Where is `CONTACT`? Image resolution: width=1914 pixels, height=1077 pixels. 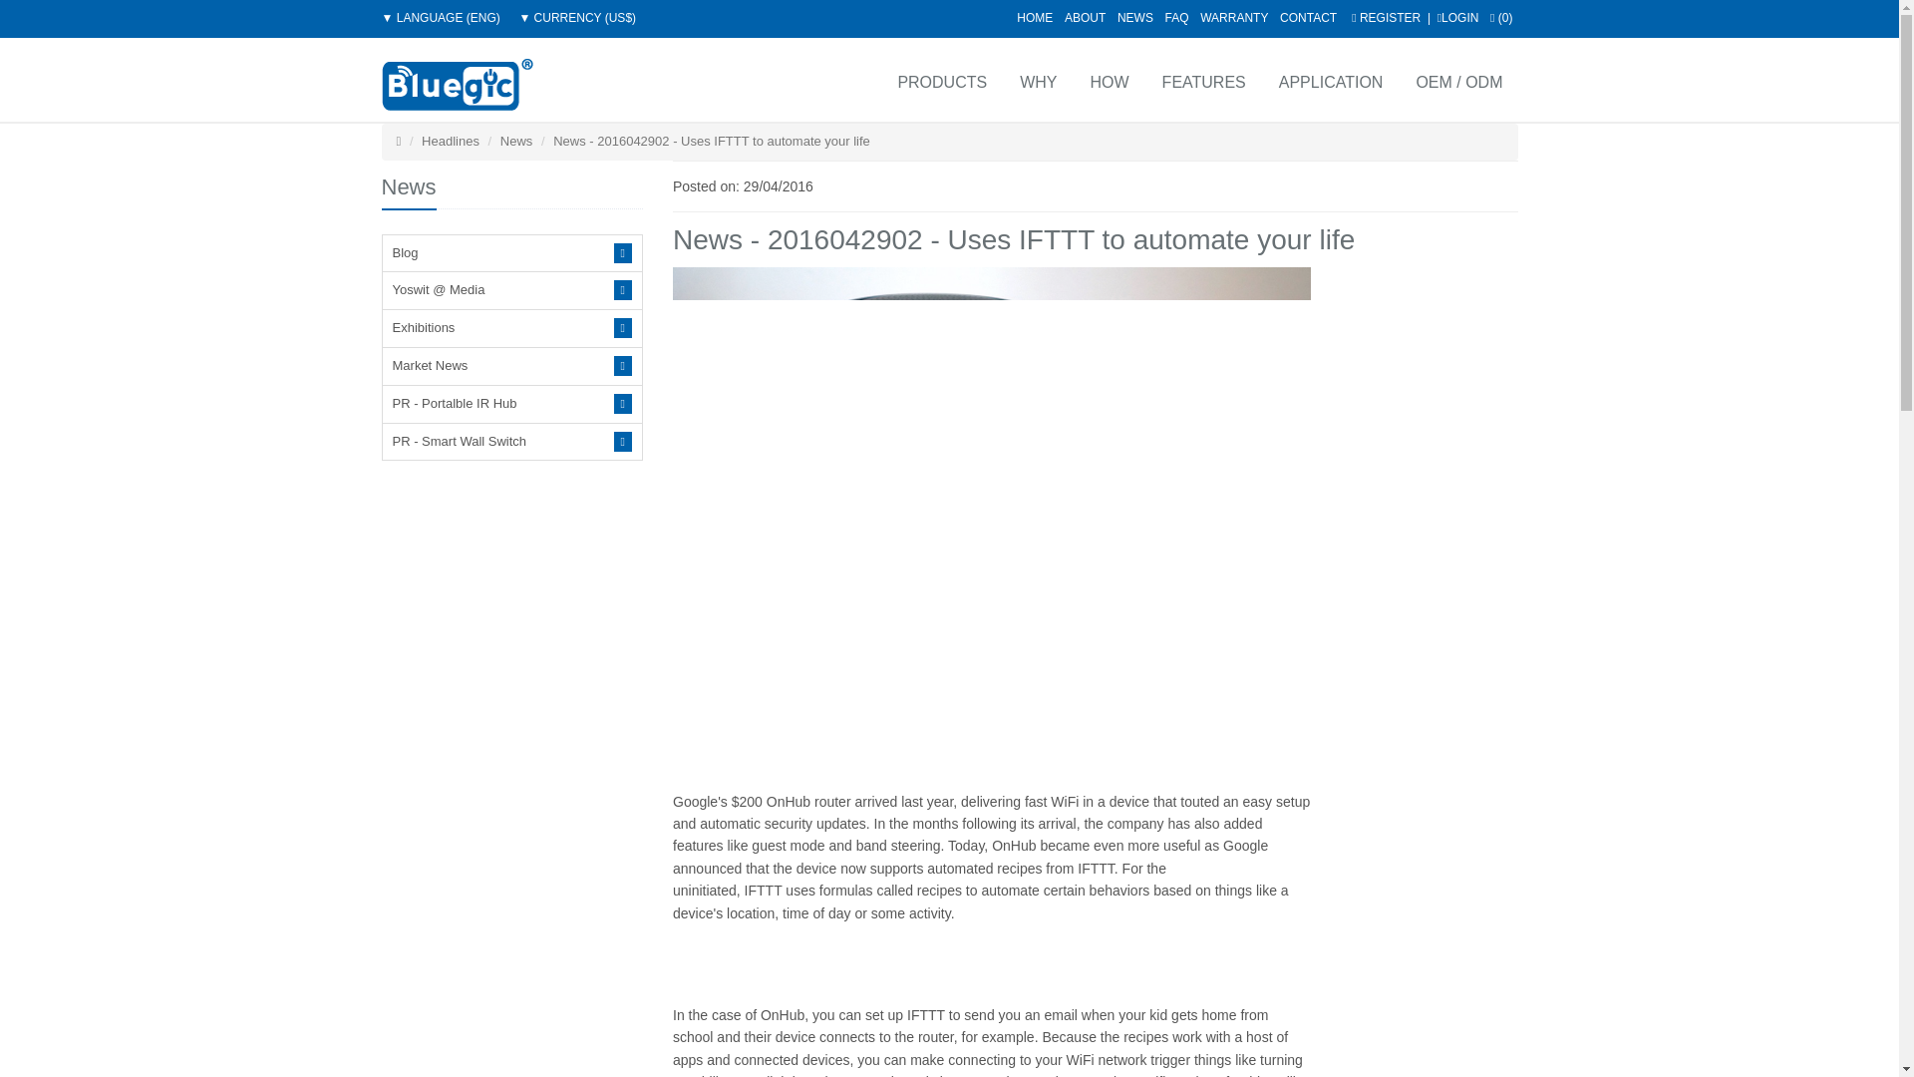
CONTACT is located at coordinates (1308, 17).